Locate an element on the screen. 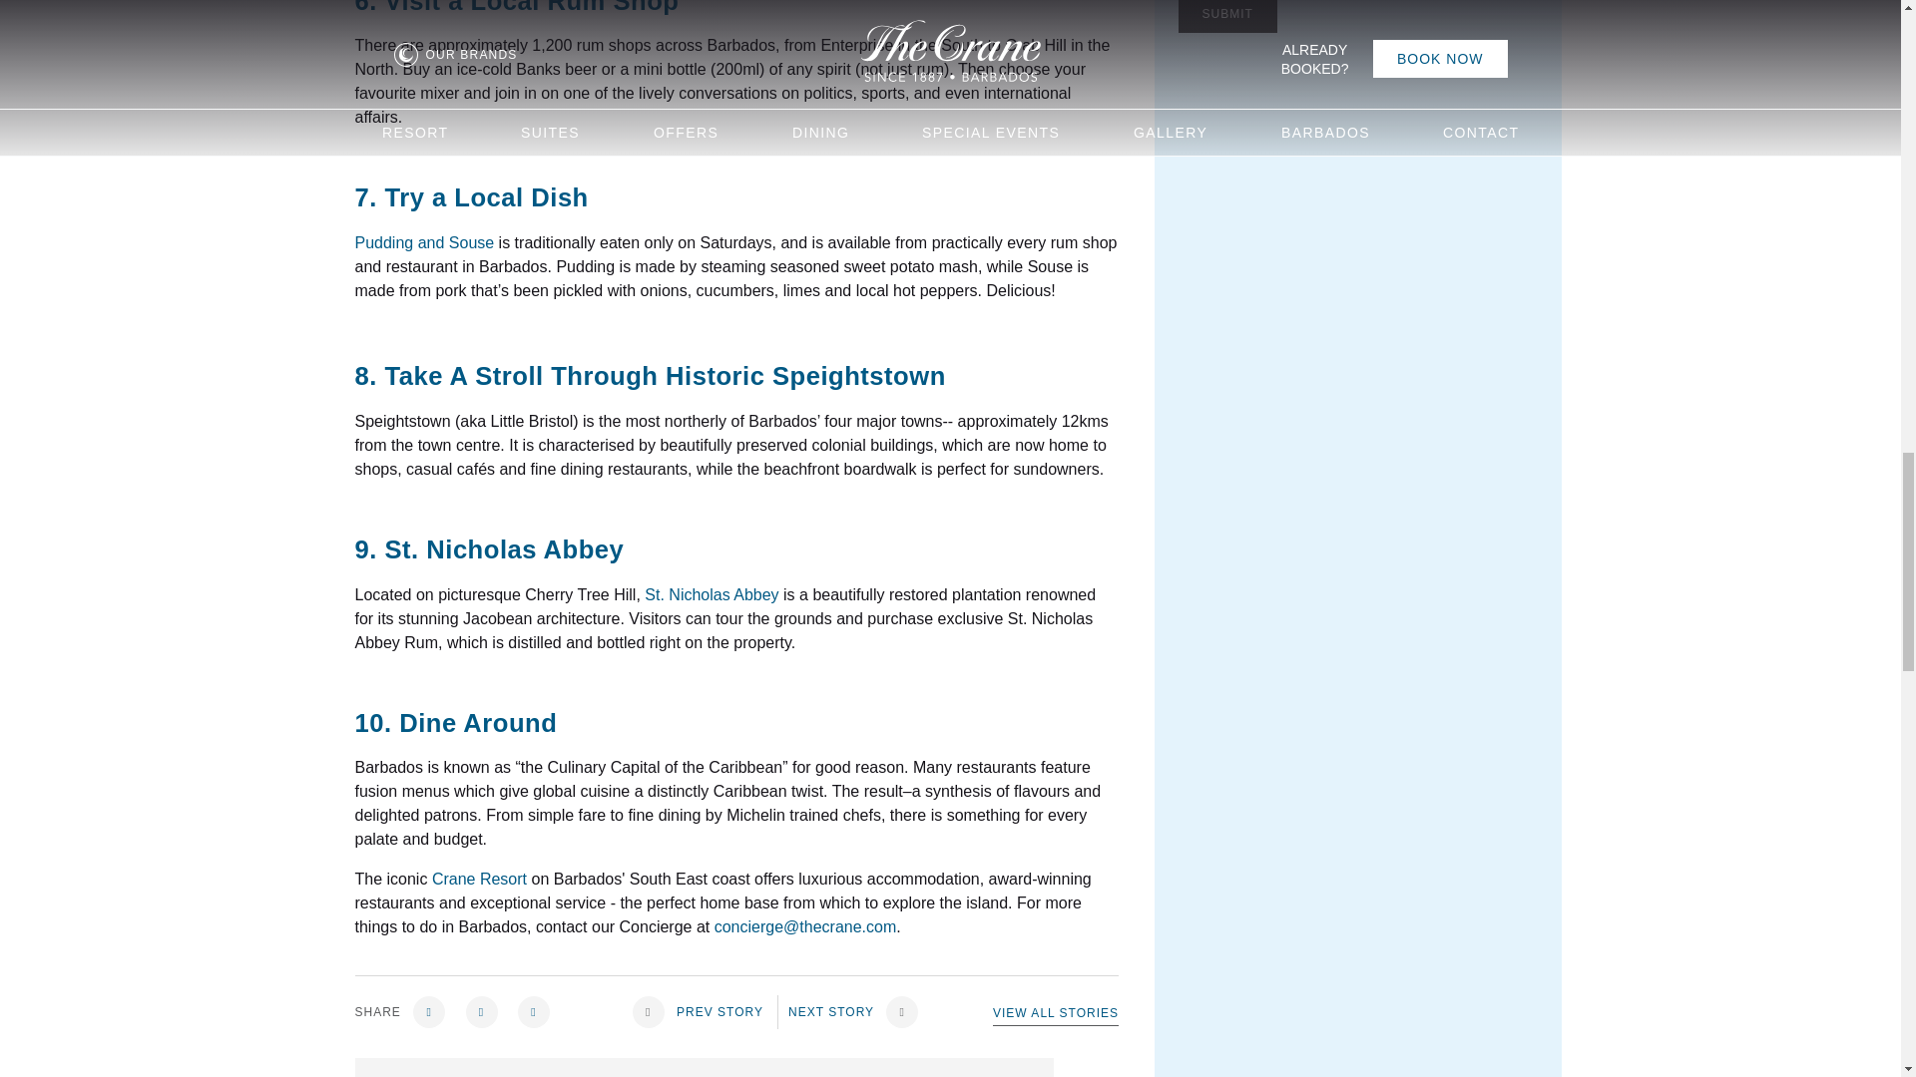  St. Nicholas Abbey is located at coordinates (711, 594).